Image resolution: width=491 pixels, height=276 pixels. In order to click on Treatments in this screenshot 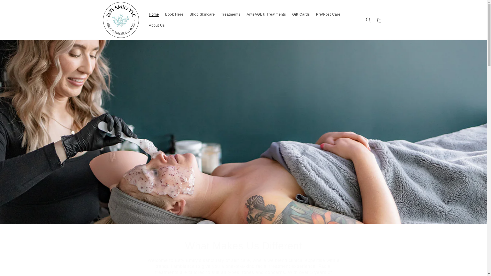, I will do `click(231, 14)`.